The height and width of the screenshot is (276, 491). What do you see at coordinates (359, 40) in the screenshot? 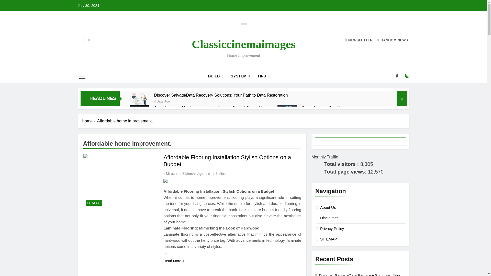
I see `NEWSLETTER` at bounding box center [359, 40].